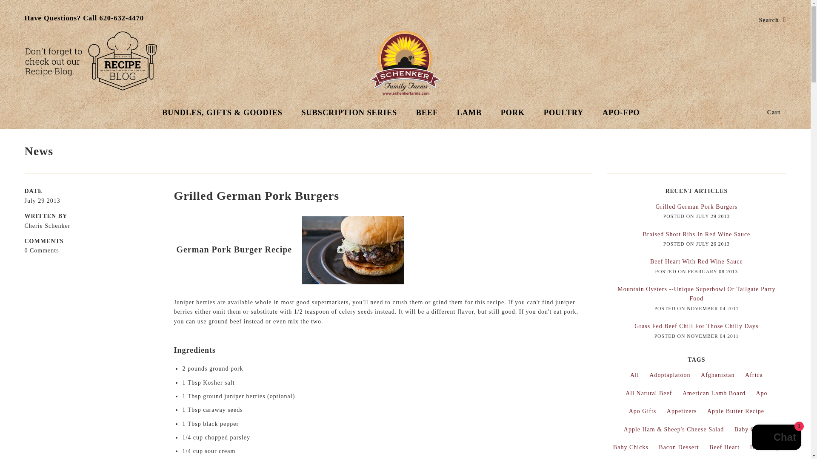 The width and height of the screenshot is (817, 459). Describe the element at coordinates (513, 112) in the screenshot. I see `PORK` at that location.